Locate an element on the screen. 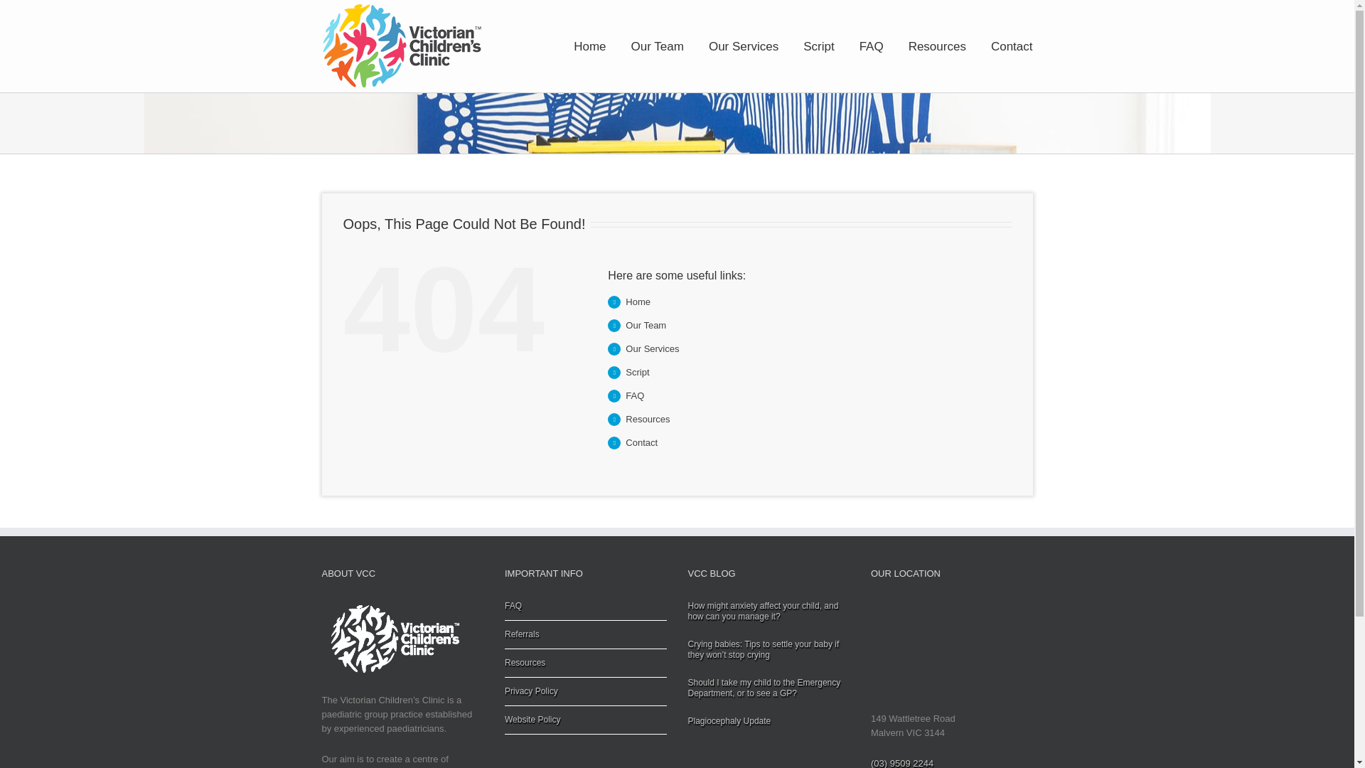  Resources is located at coordinates (937, 46).